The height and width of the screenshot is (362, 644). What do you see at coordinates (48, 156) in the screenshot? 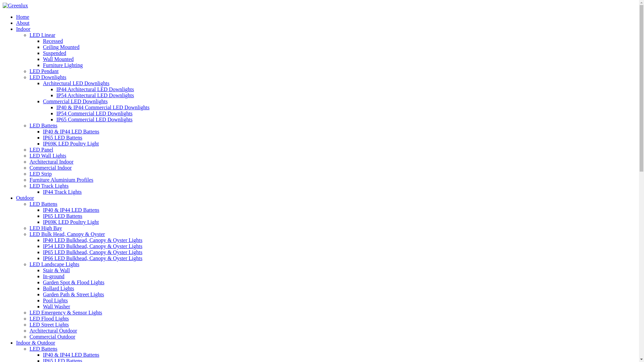
I see `LED Wall Lights` at bounding box center [48, 156].